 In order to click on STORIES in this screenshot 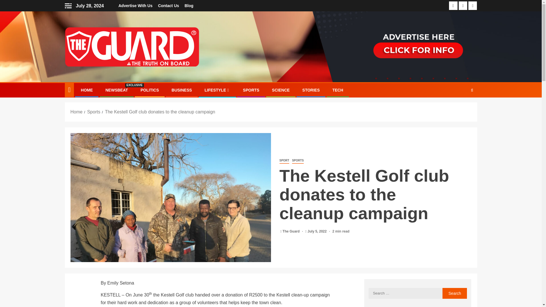, I will do `click(311, 90)`.